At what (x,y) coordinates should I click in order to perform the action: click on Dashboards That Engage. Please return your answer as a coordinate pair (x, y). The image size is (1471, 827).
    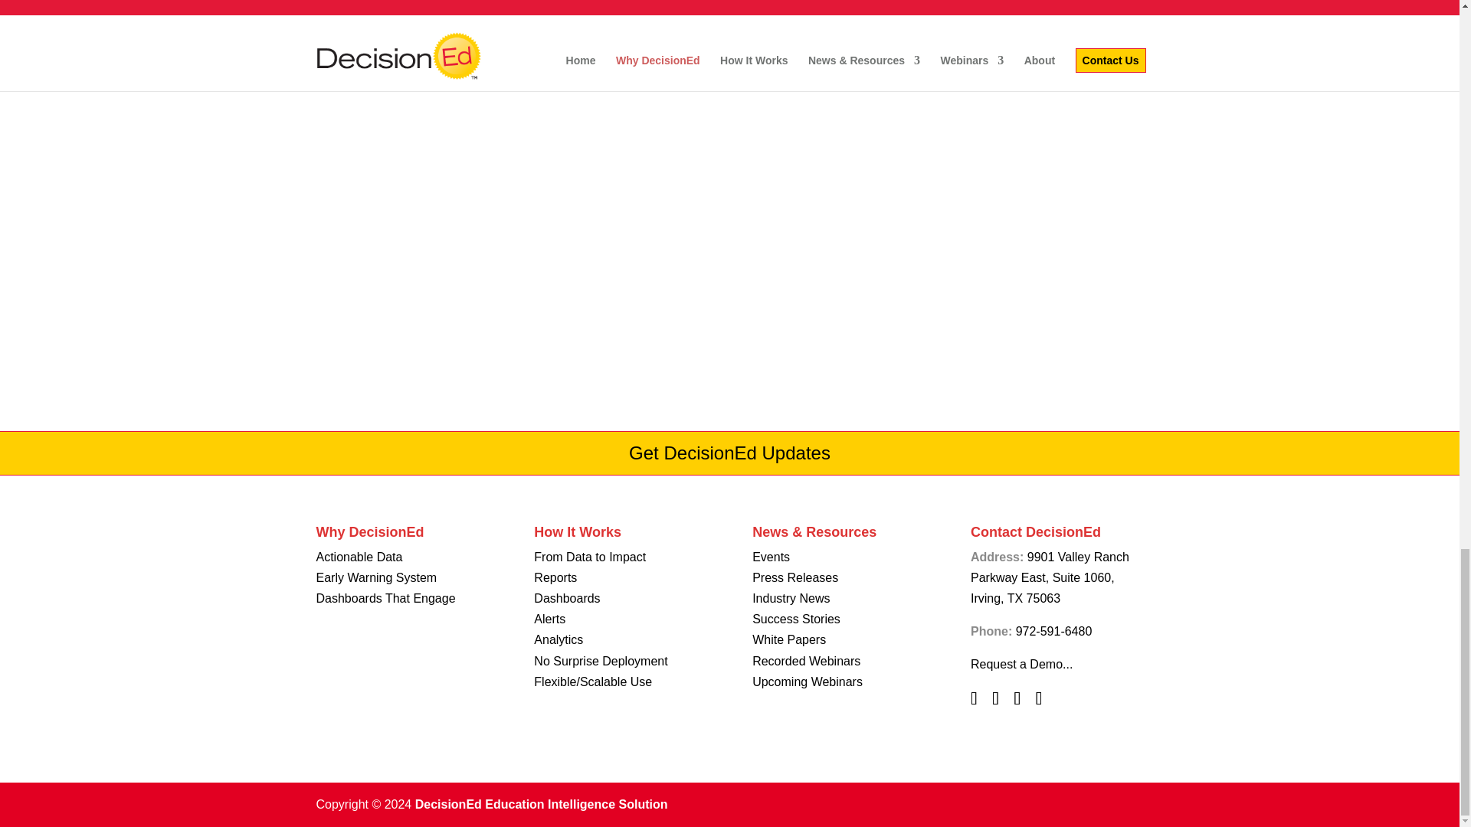
    Looking at the image, I should click on (385, 598).